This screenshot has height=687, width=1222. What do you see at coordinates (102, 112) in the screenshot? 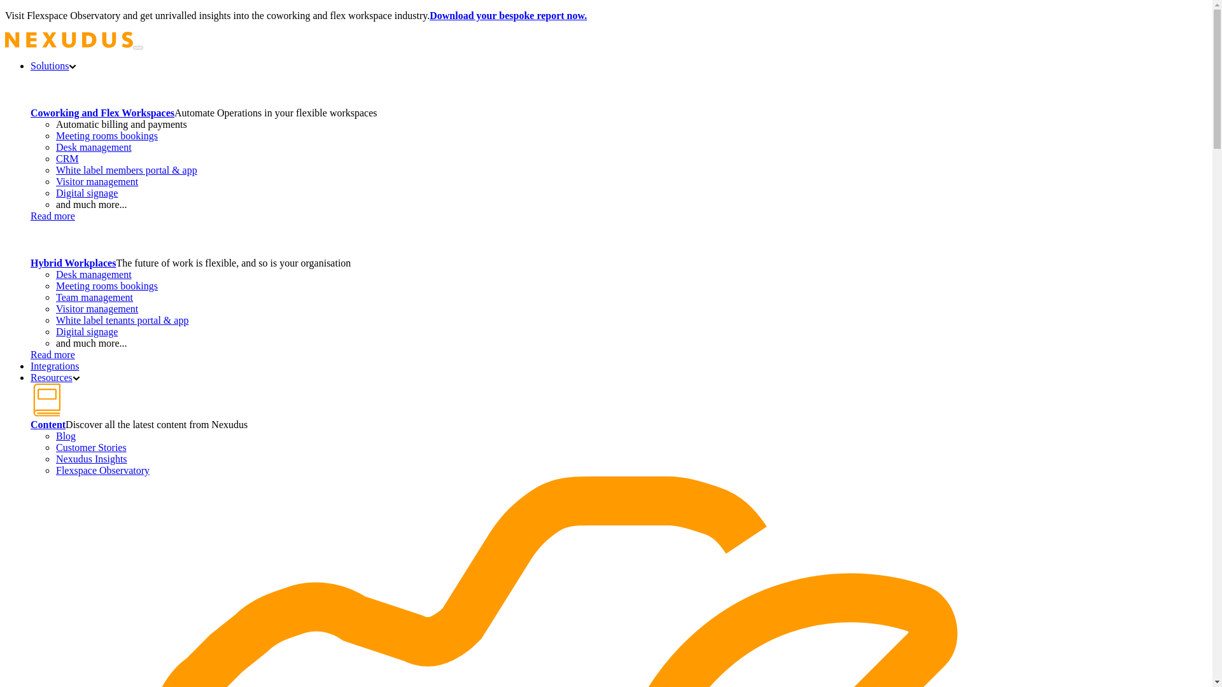
I see `Coworking and Flex Workspaces` at bounding box center [102, 112].